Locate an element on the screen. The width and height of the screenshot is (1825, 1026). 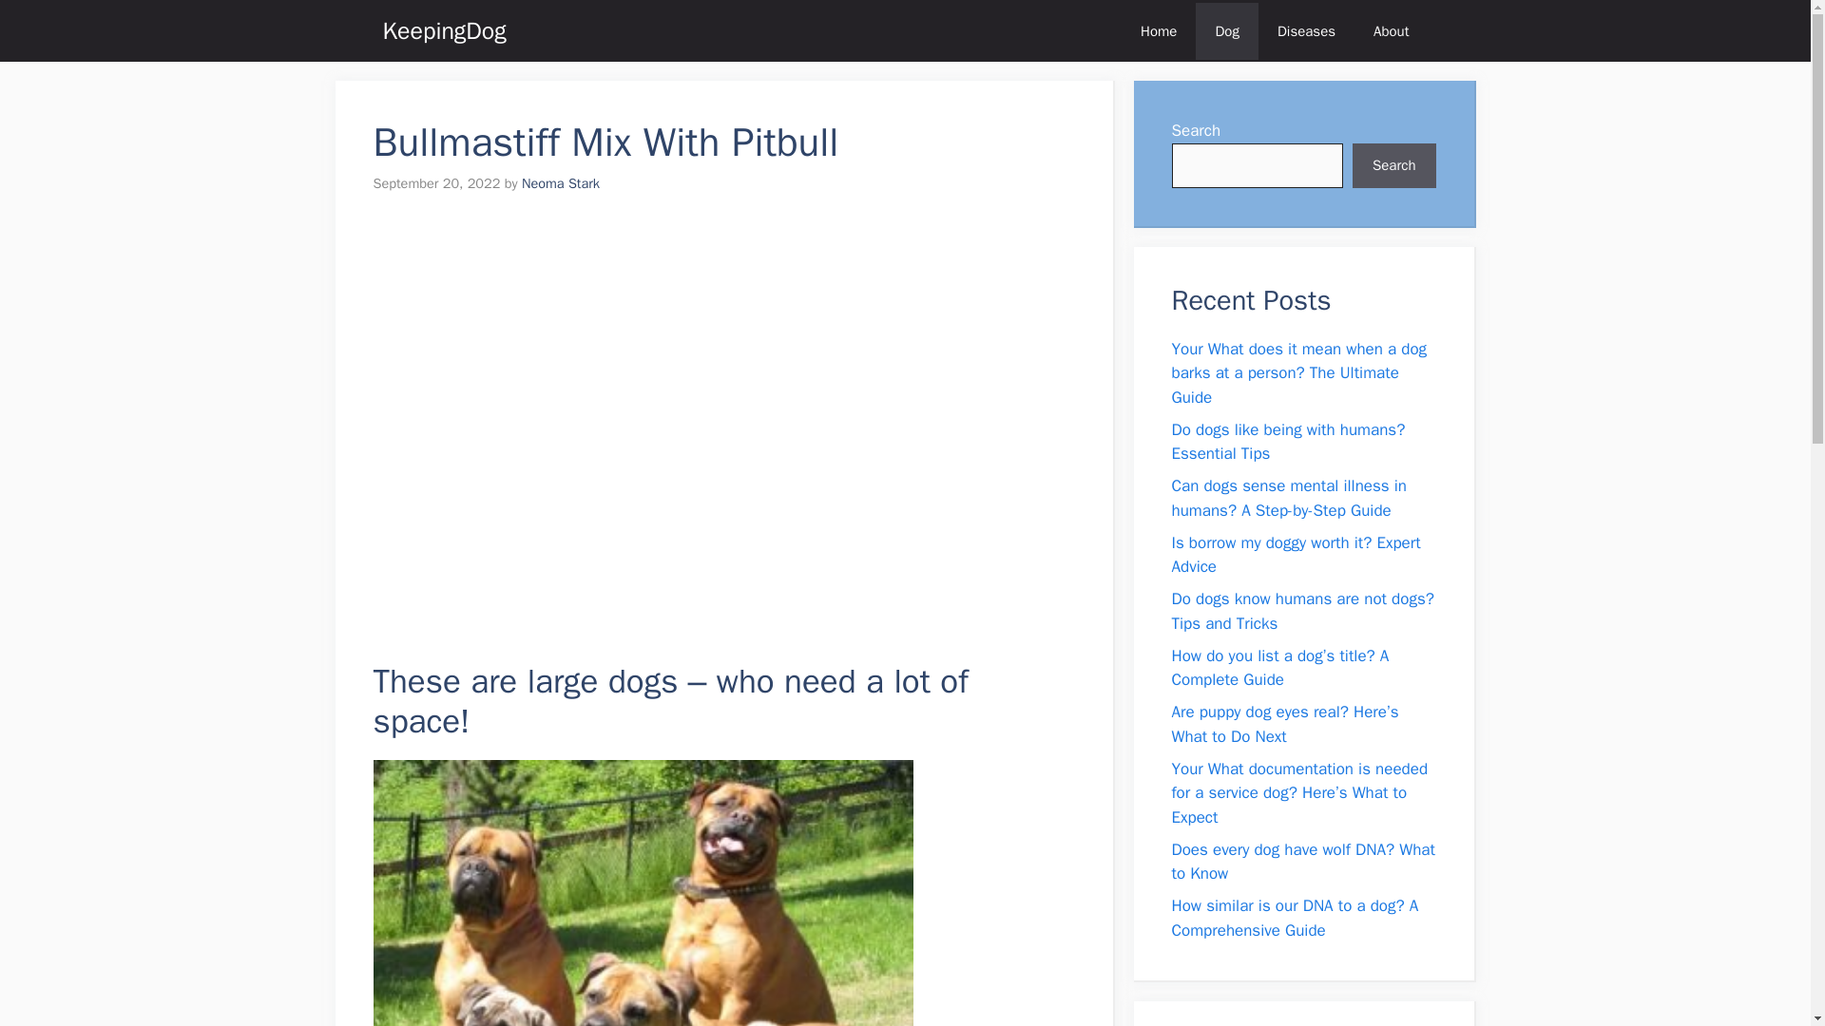
Neoma Stark is located at coordinates (561, 182).